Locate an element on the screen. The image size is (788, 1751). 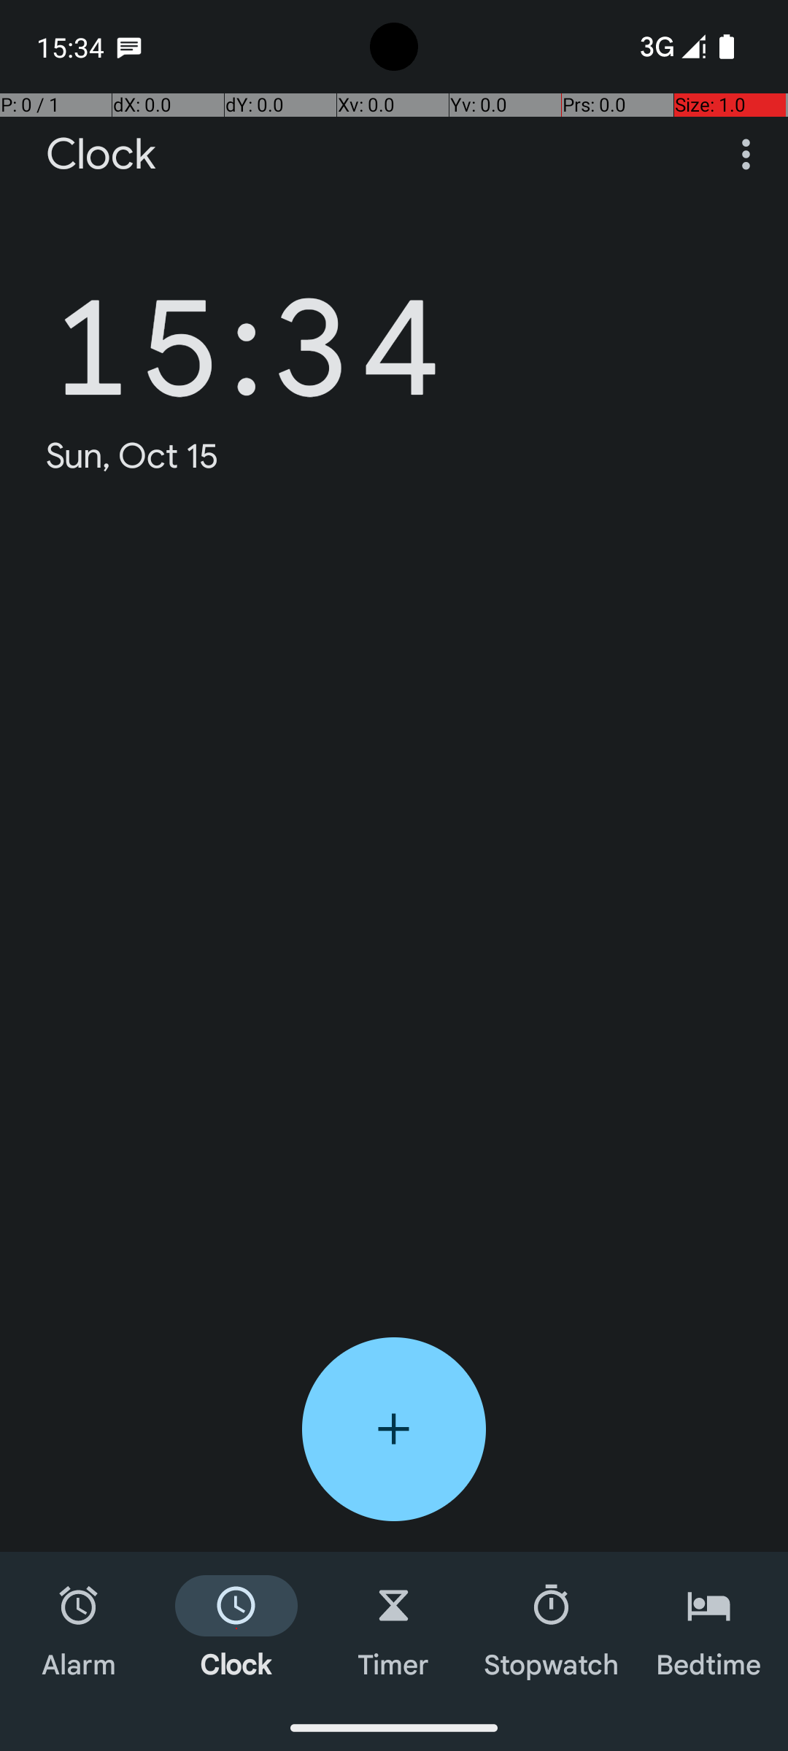
Stopwatch is located at coordinates (552, 1628).